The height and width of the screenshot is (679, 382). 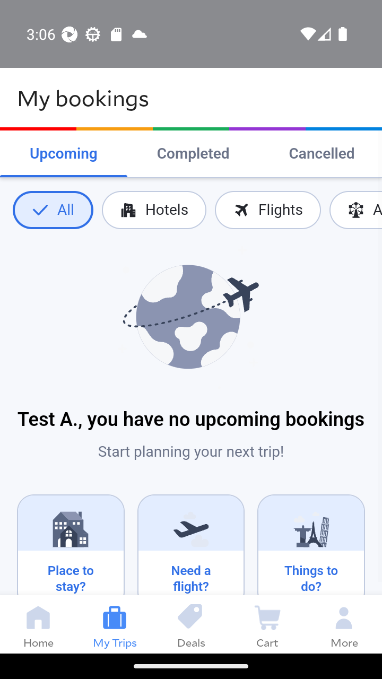 What do you see at coordinates (38, 624) in the screenshot?
I see `Home` at bounding box center [38, 624].